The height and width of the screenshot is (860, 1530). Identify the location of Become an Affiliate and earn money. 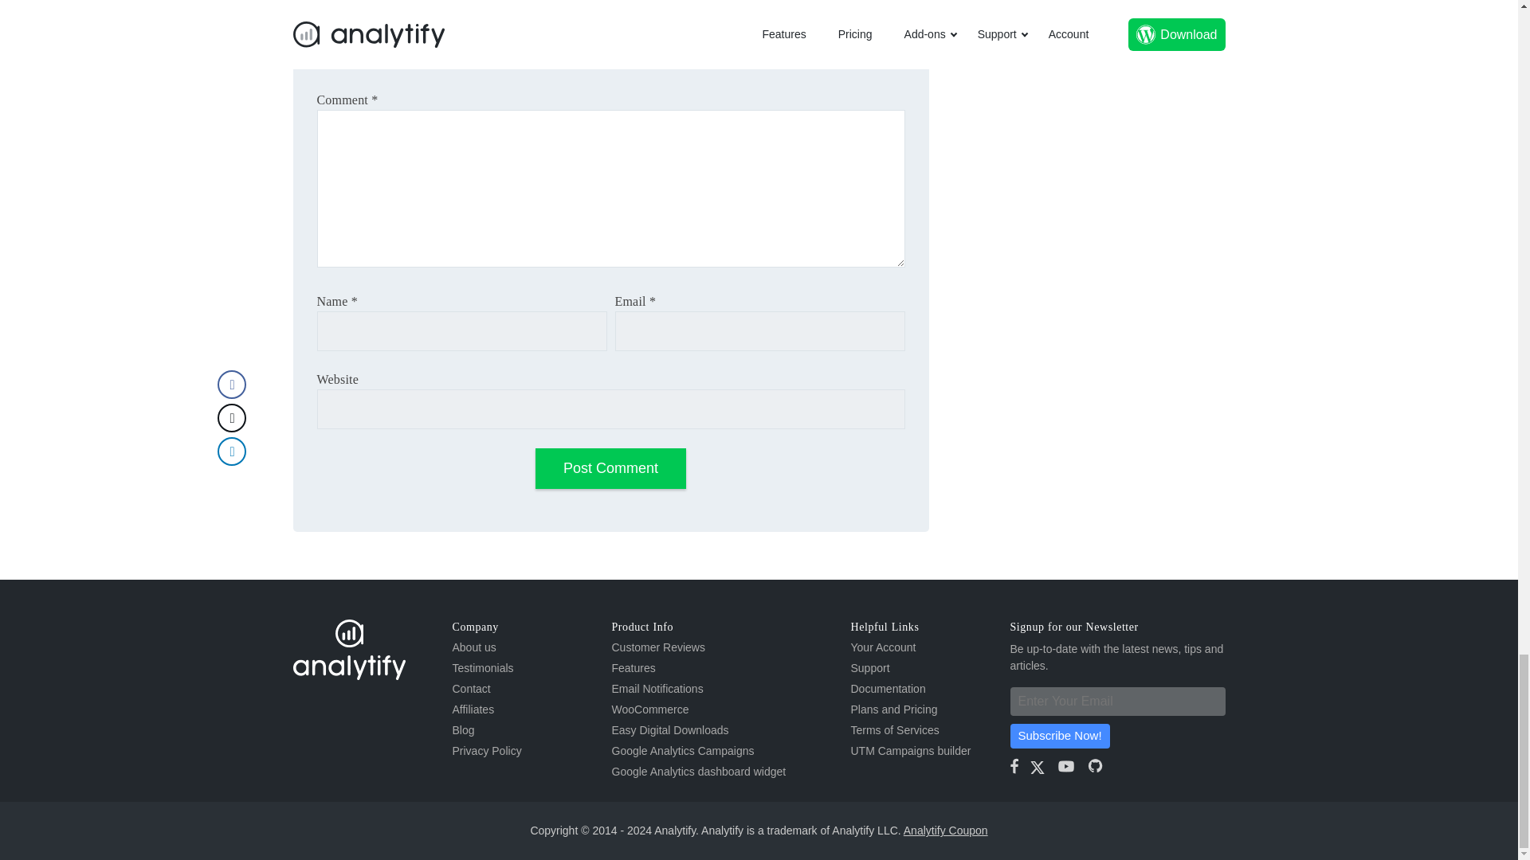
(473, 709).